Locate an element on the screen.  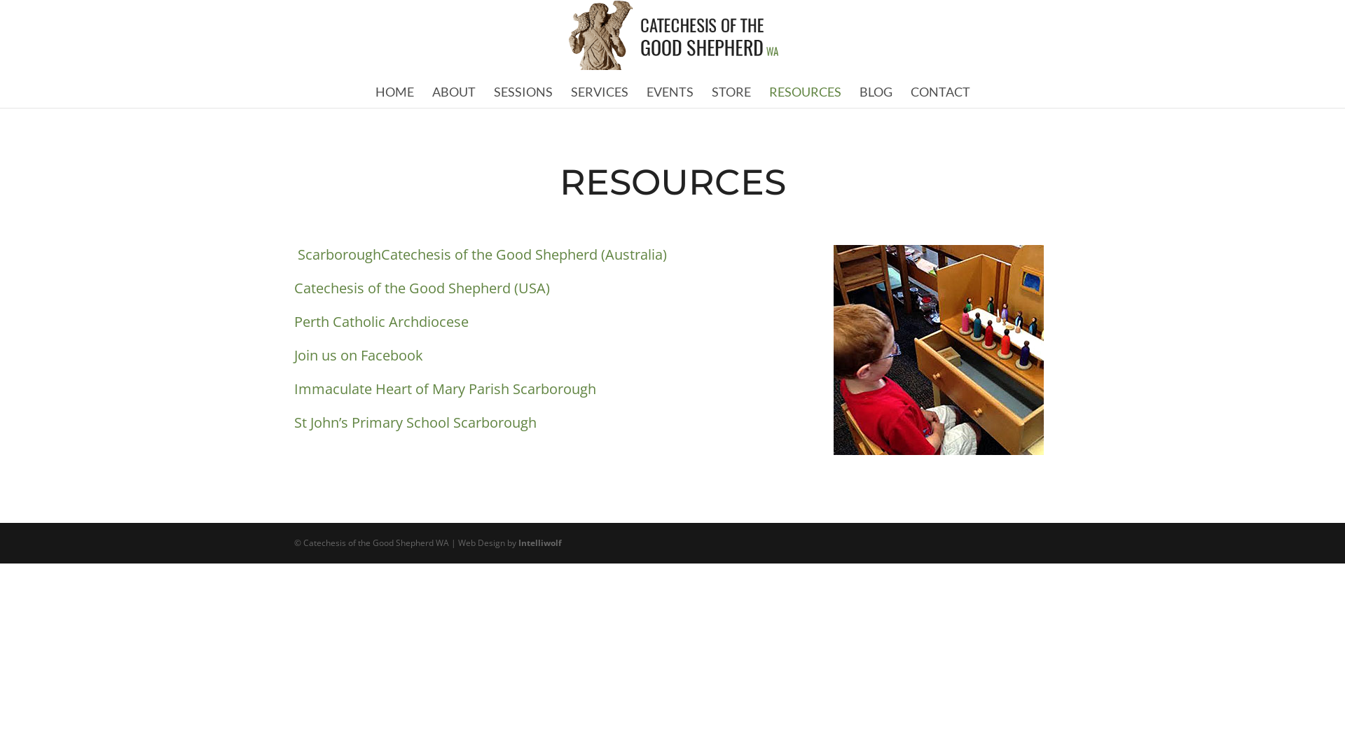
EVENTS is located at coordinates (670, 92).